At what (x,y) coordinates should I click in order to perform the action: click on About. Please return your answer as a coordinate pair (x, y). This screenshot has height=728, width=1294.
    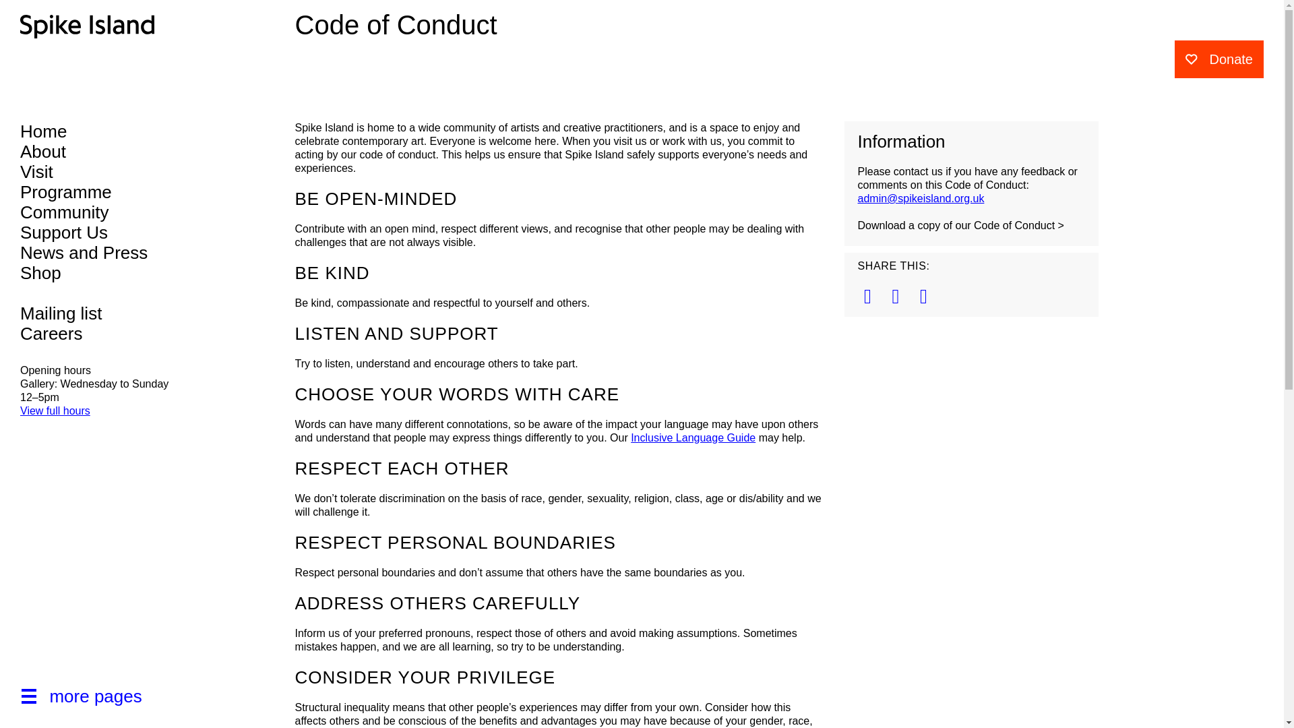
    Looking at the image, I should click on (104, 151).